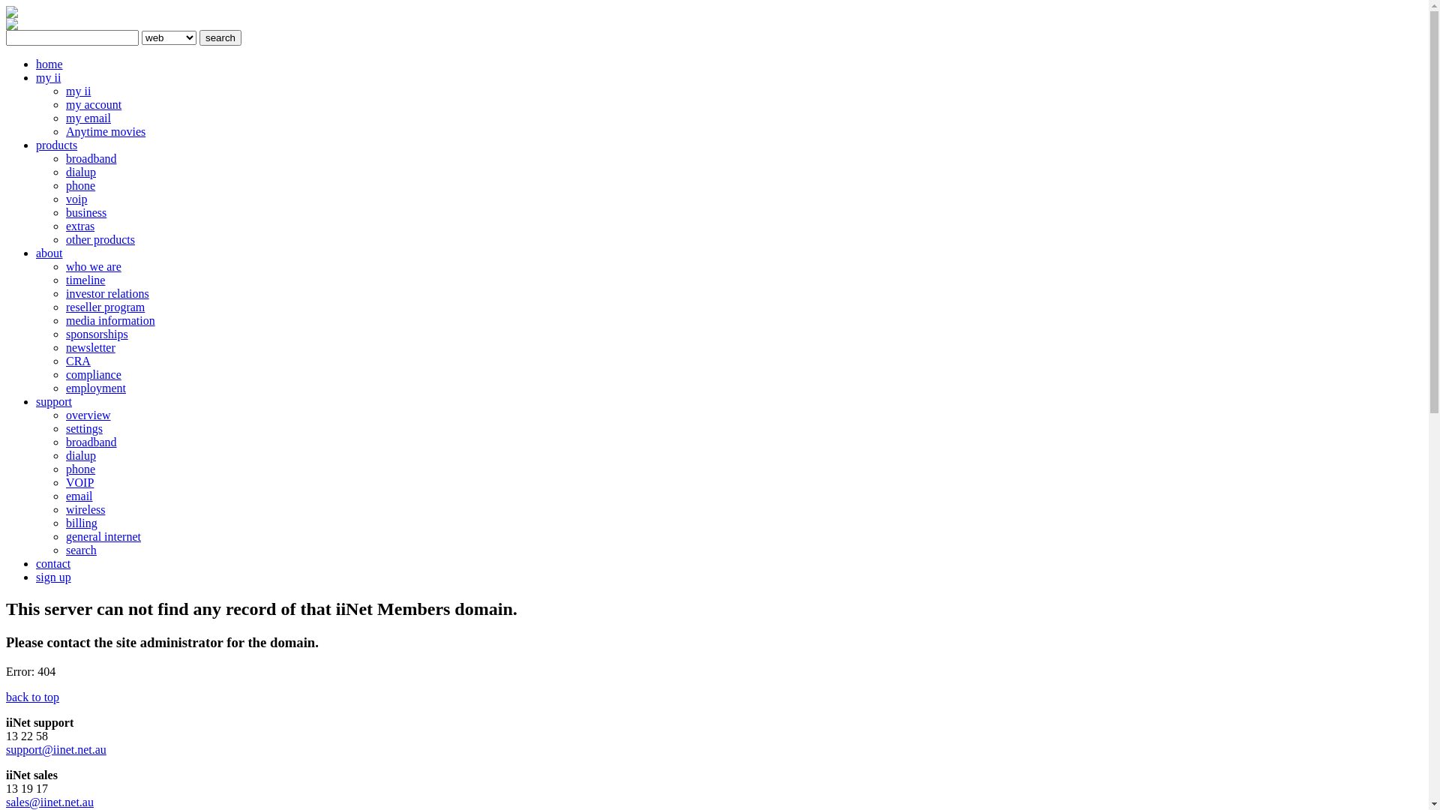 The image size is (1440, 810). Describe the element at coordinates (78, 361) in the screenshot. I see `CRA` at that location.